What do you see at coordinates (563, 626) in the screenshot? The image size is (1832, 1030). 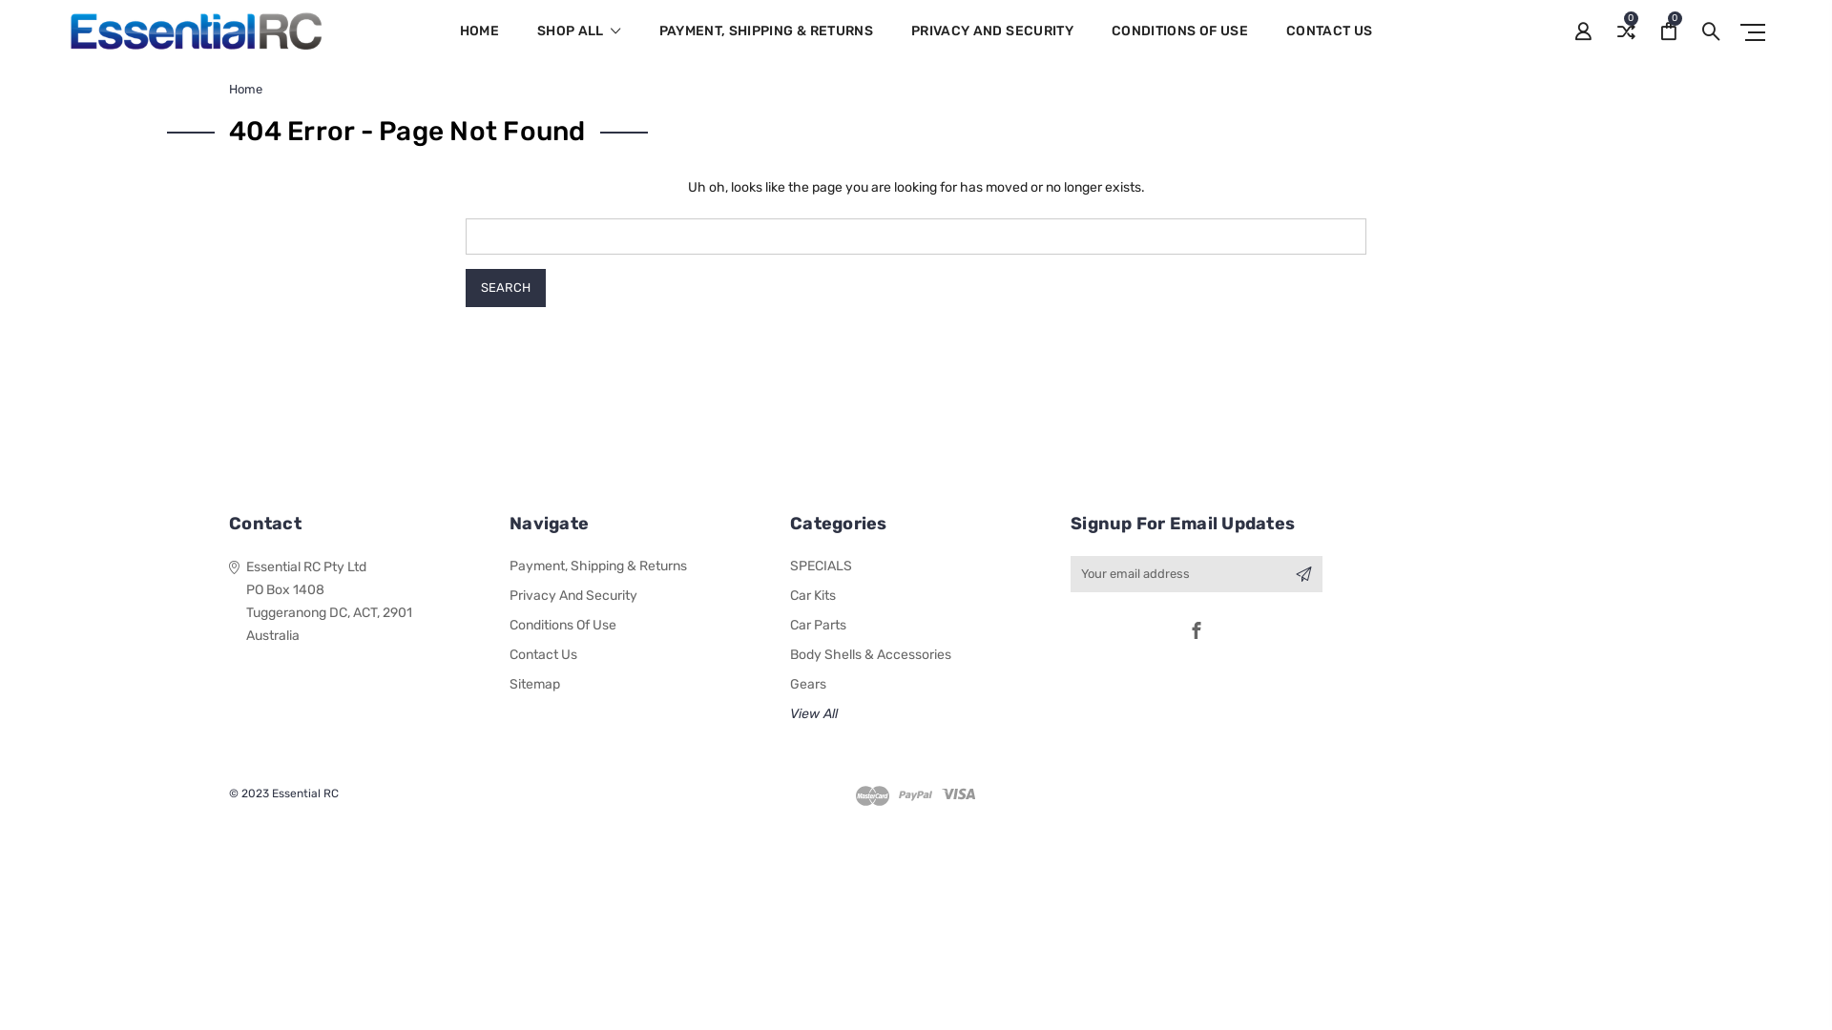 I see `Conditions Of Use` at bounding box center [563, 626].